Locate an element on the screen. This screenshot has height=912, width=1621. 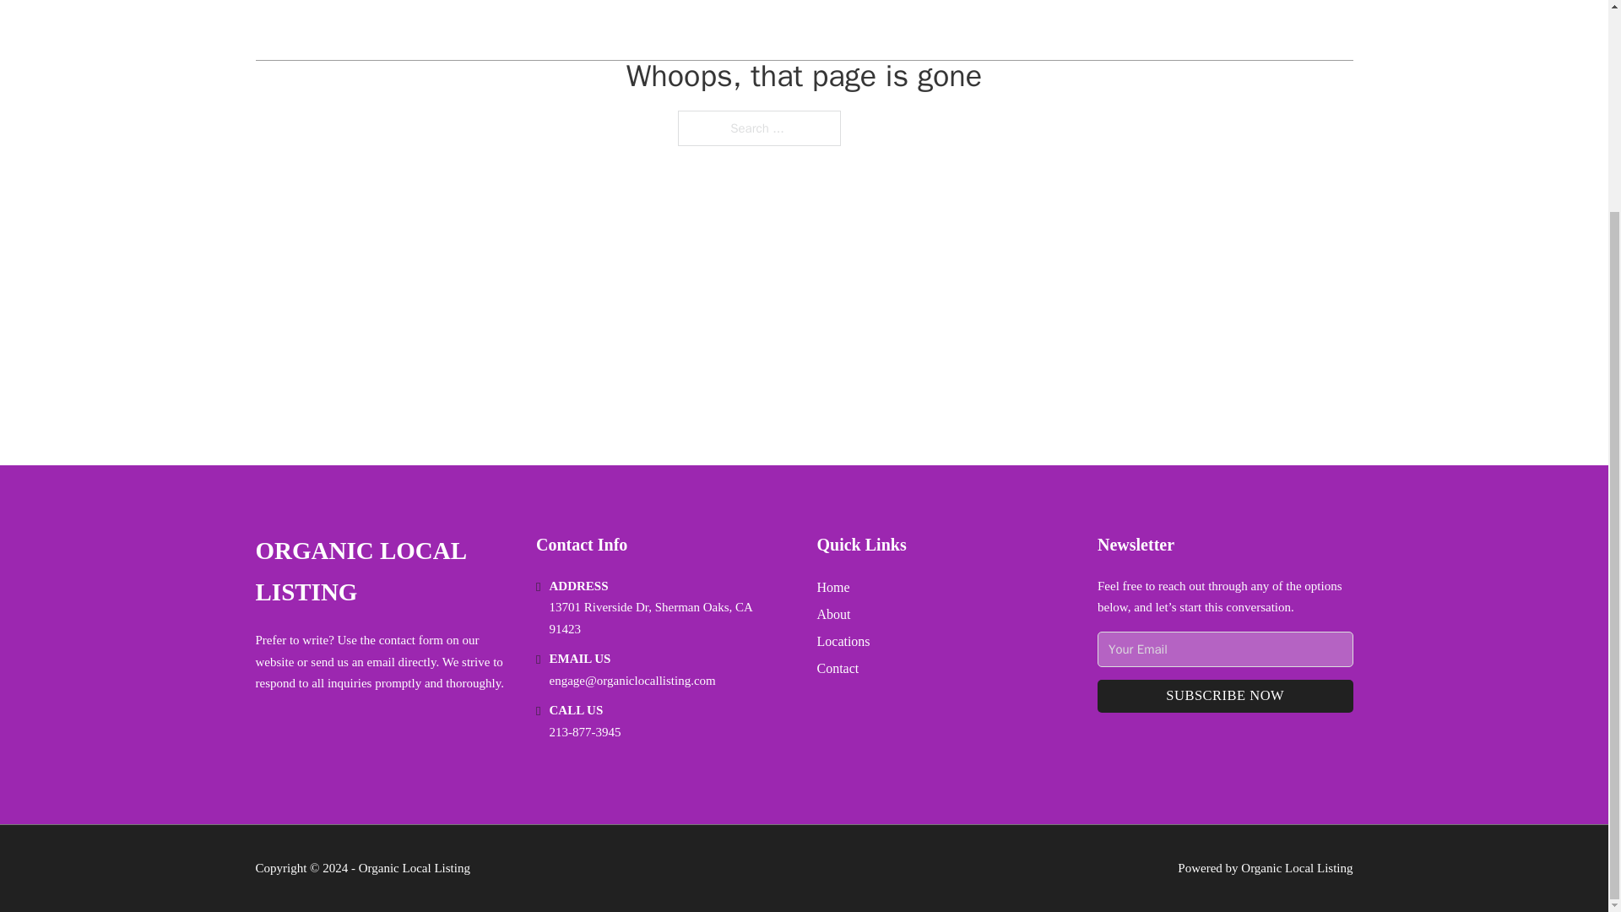
SUBSCRIBE NOW is located at coordinates (1225, 696).